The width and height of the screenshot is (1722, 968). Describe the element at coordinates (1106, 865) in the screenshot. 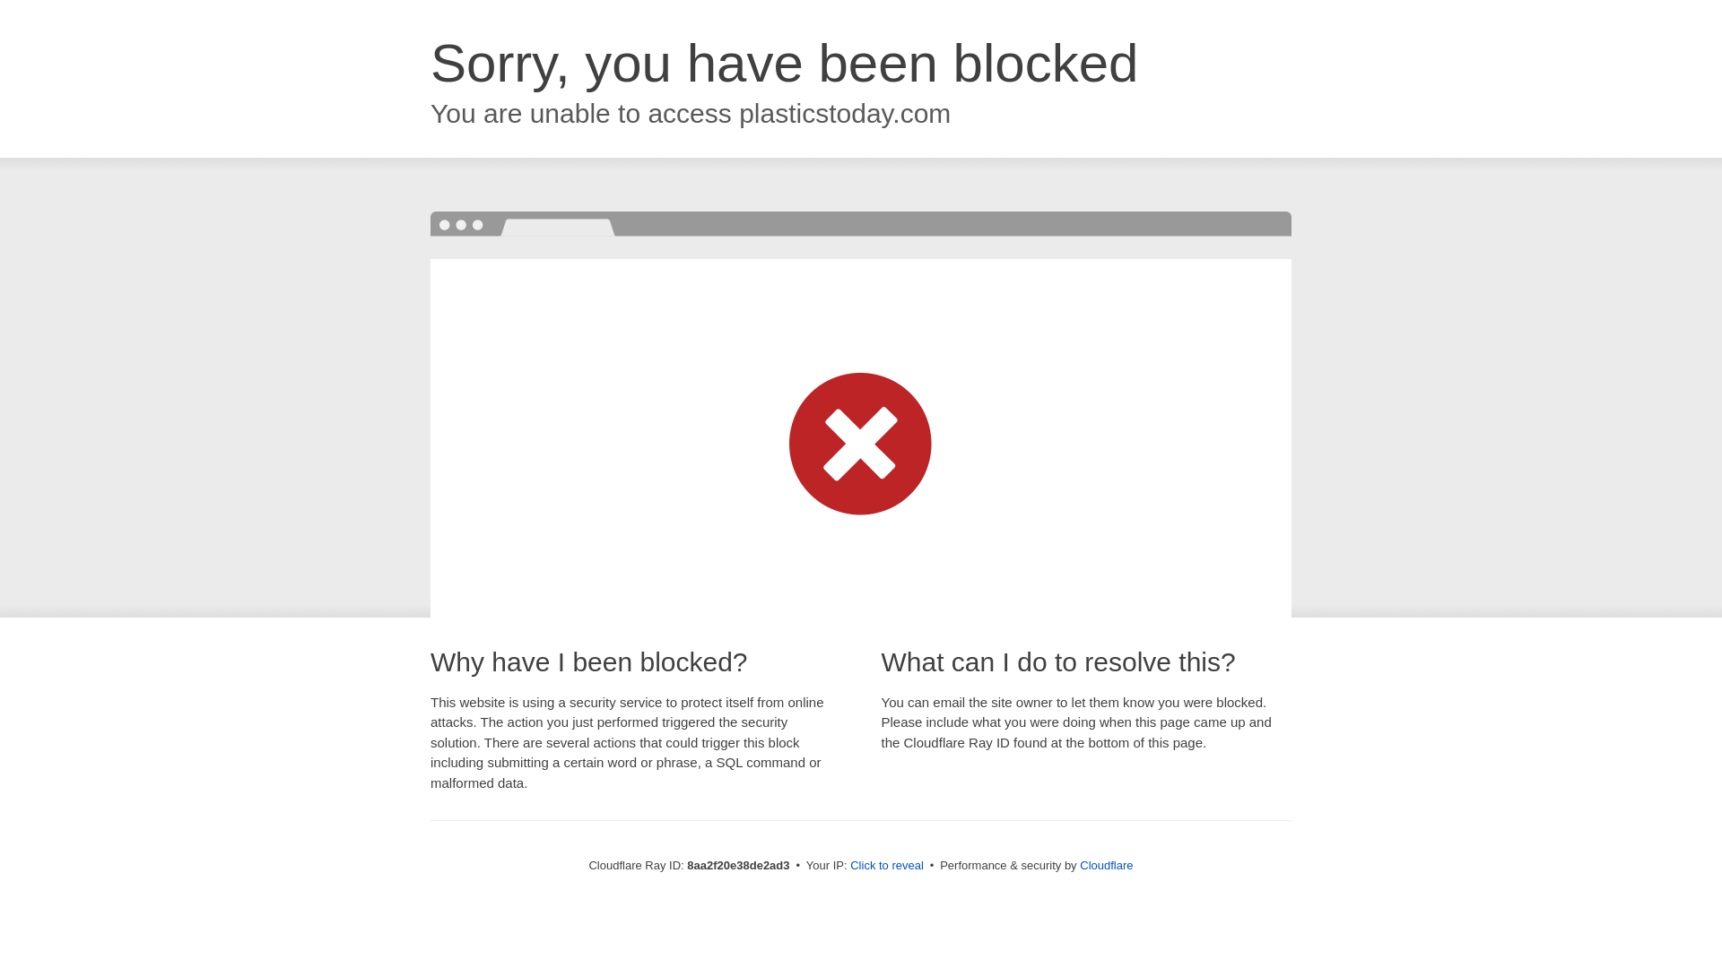

I see `Cloudflare` at that location.